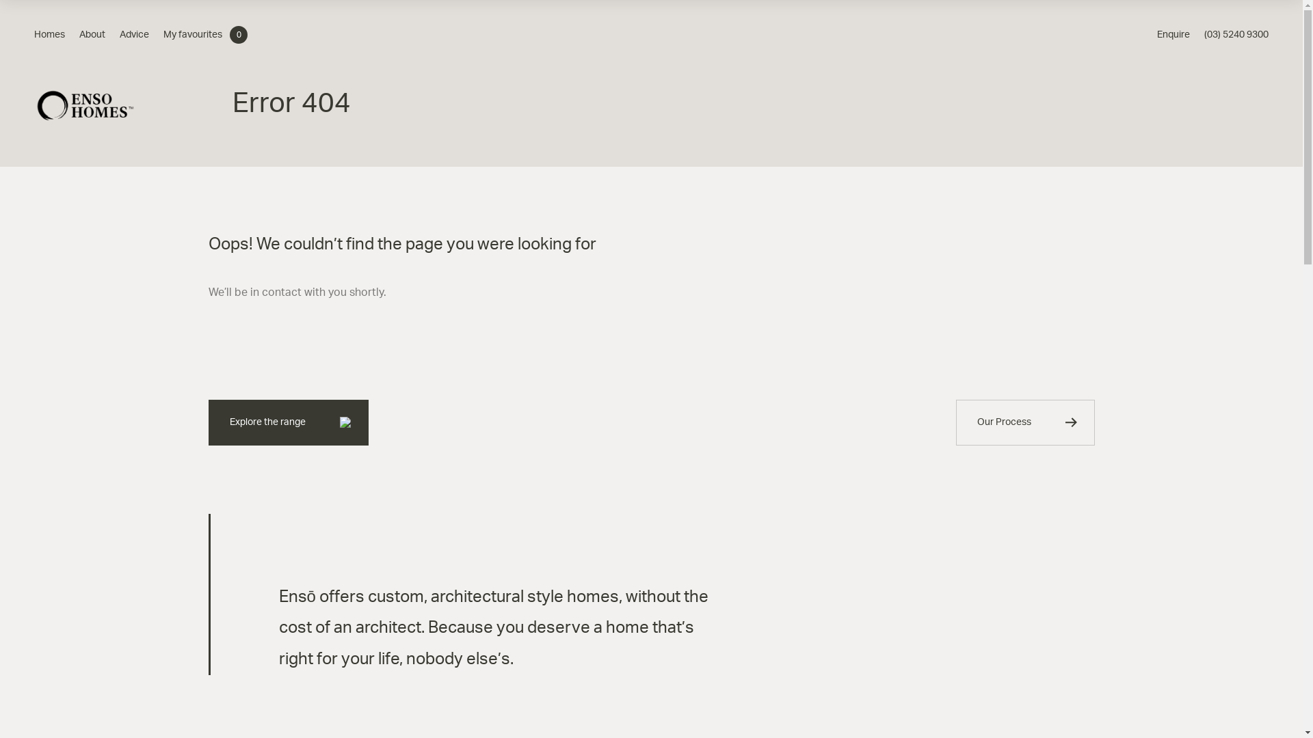 Image resolution: width=1313 pixels, height=738 pixels. I want to click on Advice, so click(134, 35).